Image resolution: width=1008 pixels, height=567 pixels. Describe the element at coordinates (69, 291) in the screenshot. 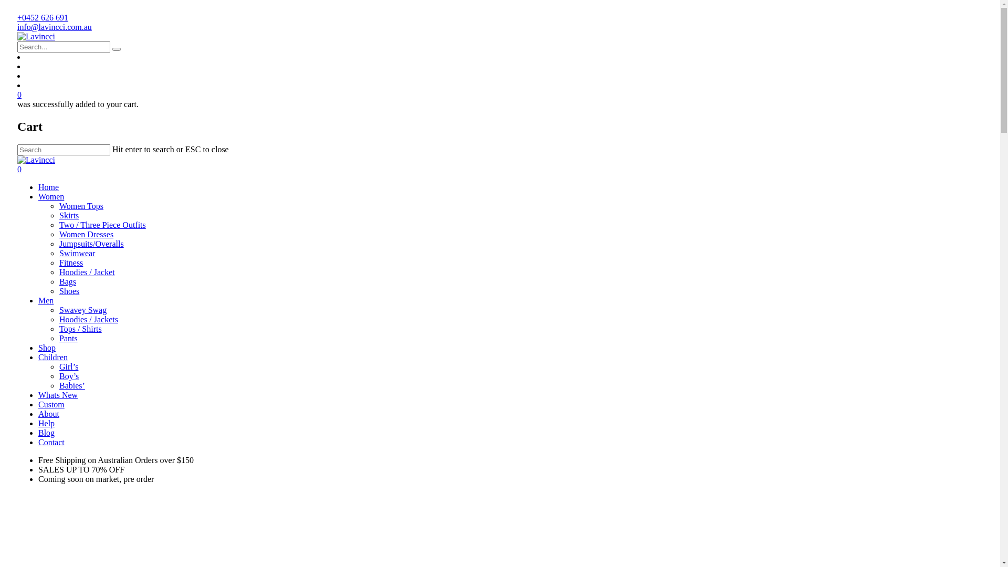

I see `Shoes` at that location.